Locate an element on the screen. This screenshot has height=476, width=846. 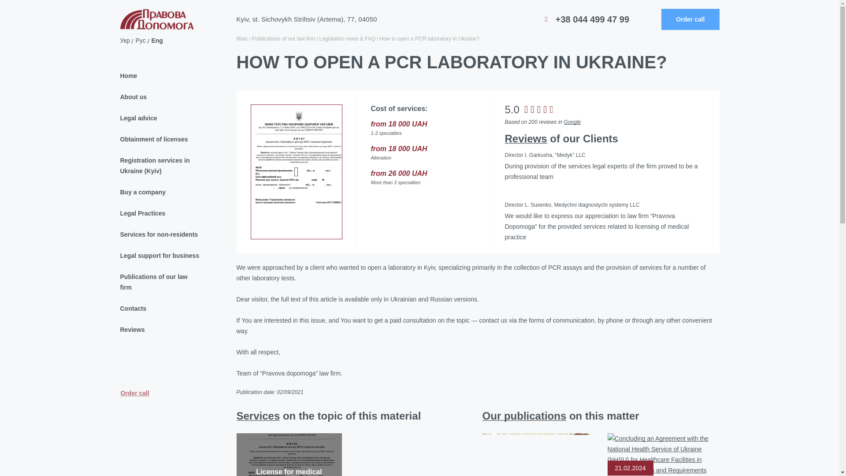
About us is located at coordinates (157, 97).